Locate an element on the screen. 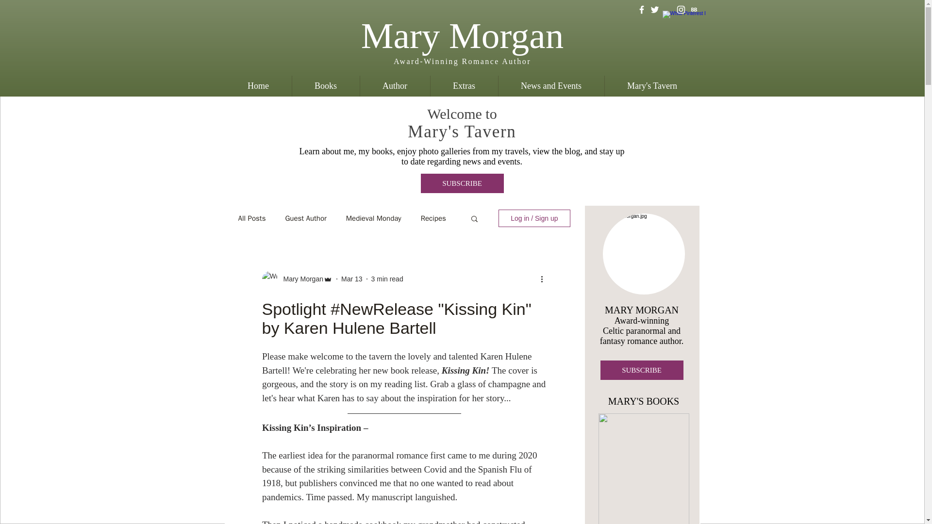 This screenshot has width=932, height=524. Medieval Monday is located at coordinates (374, 218).